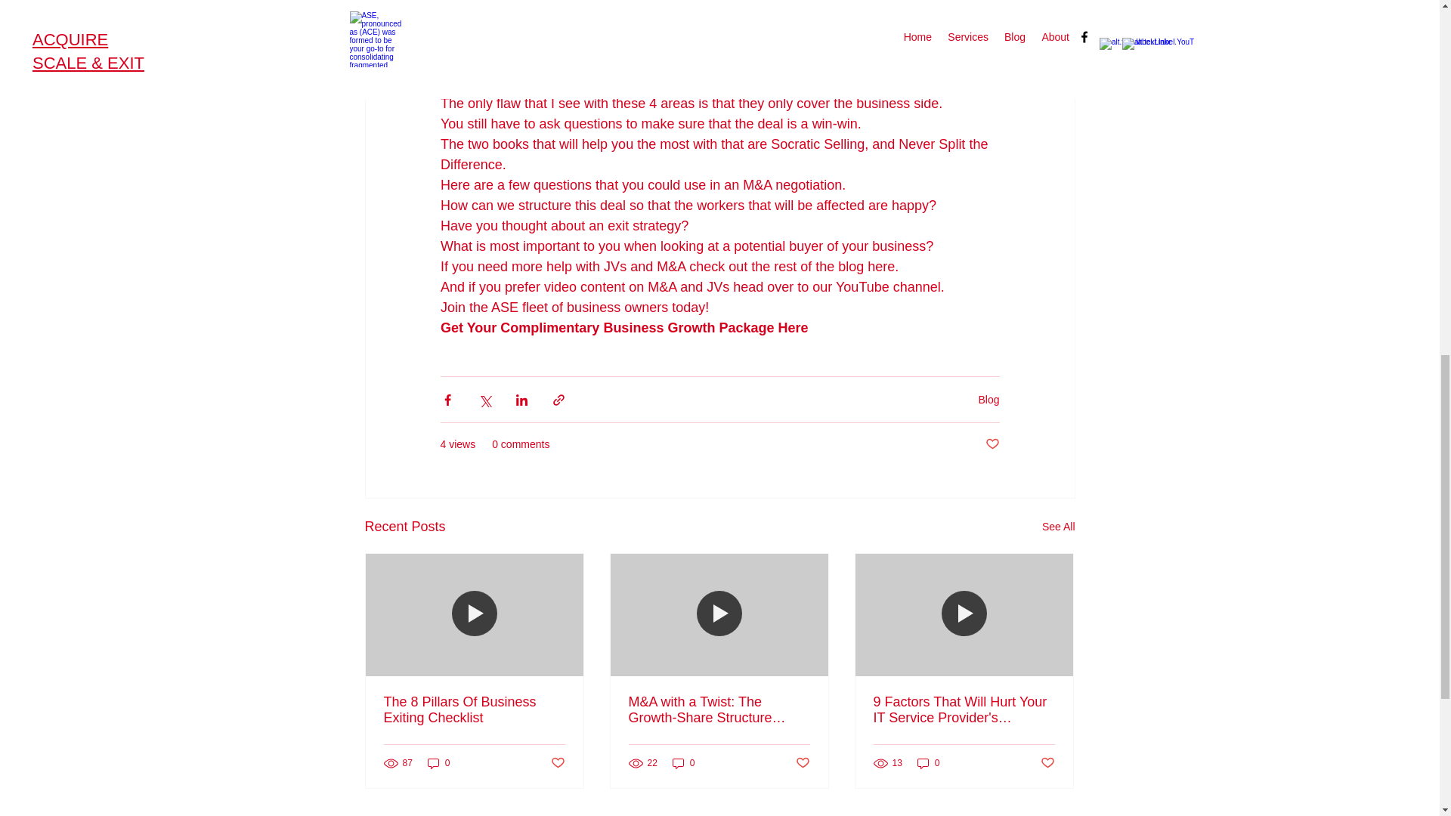  I want to click on Post not marked as liked, so click(556, 763).